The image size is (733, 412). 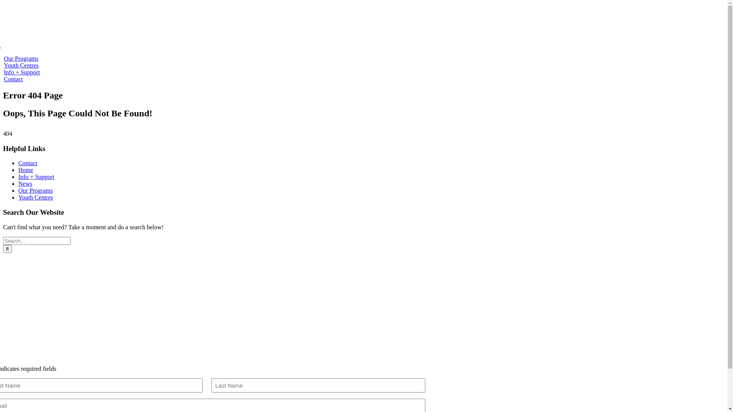 I want to click on Skip to content, so click(x=3, y=3).